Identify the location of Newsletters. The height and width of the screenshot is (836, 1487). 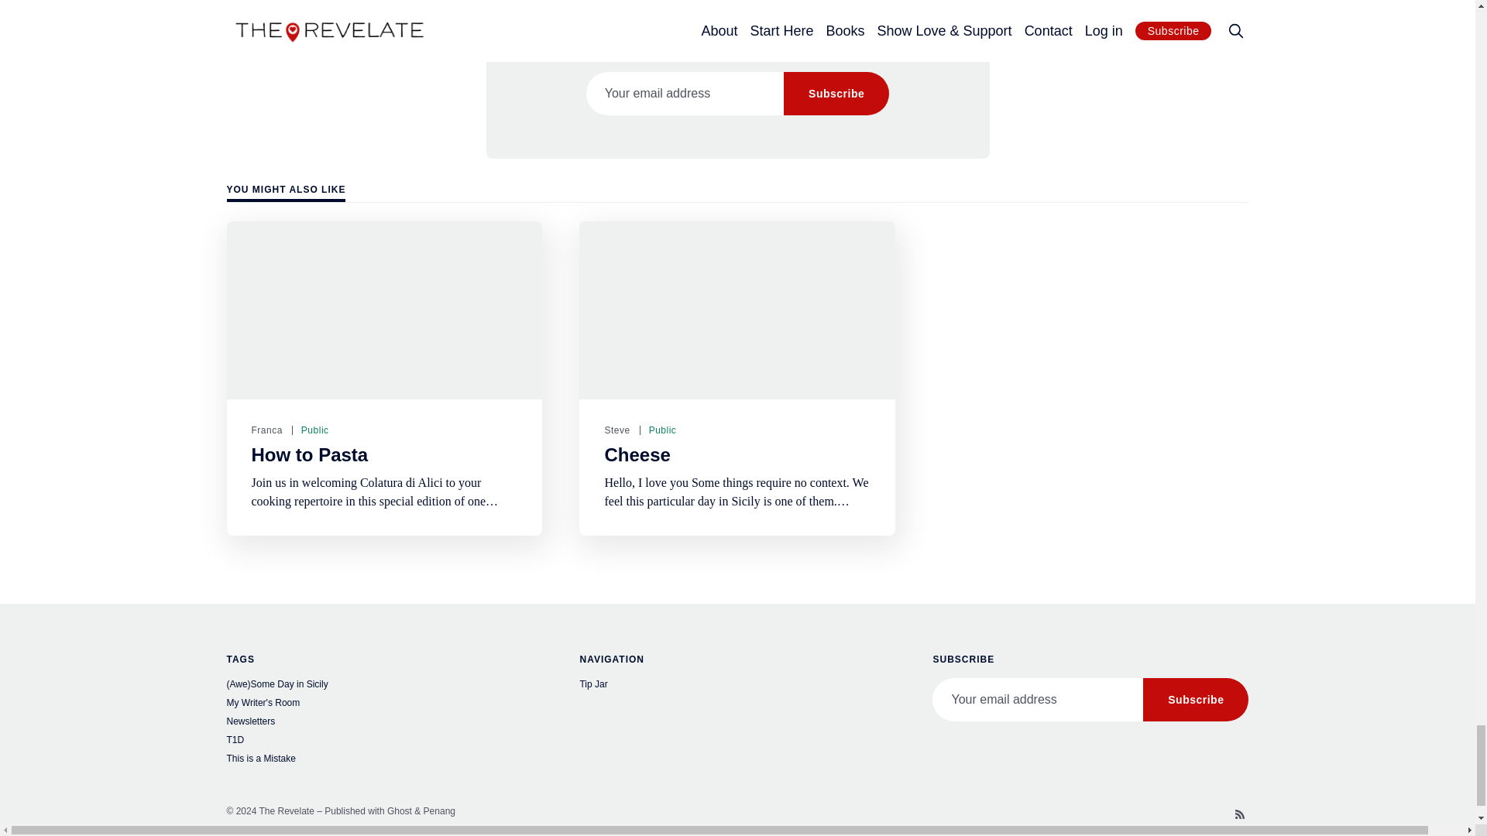
(384, 723).